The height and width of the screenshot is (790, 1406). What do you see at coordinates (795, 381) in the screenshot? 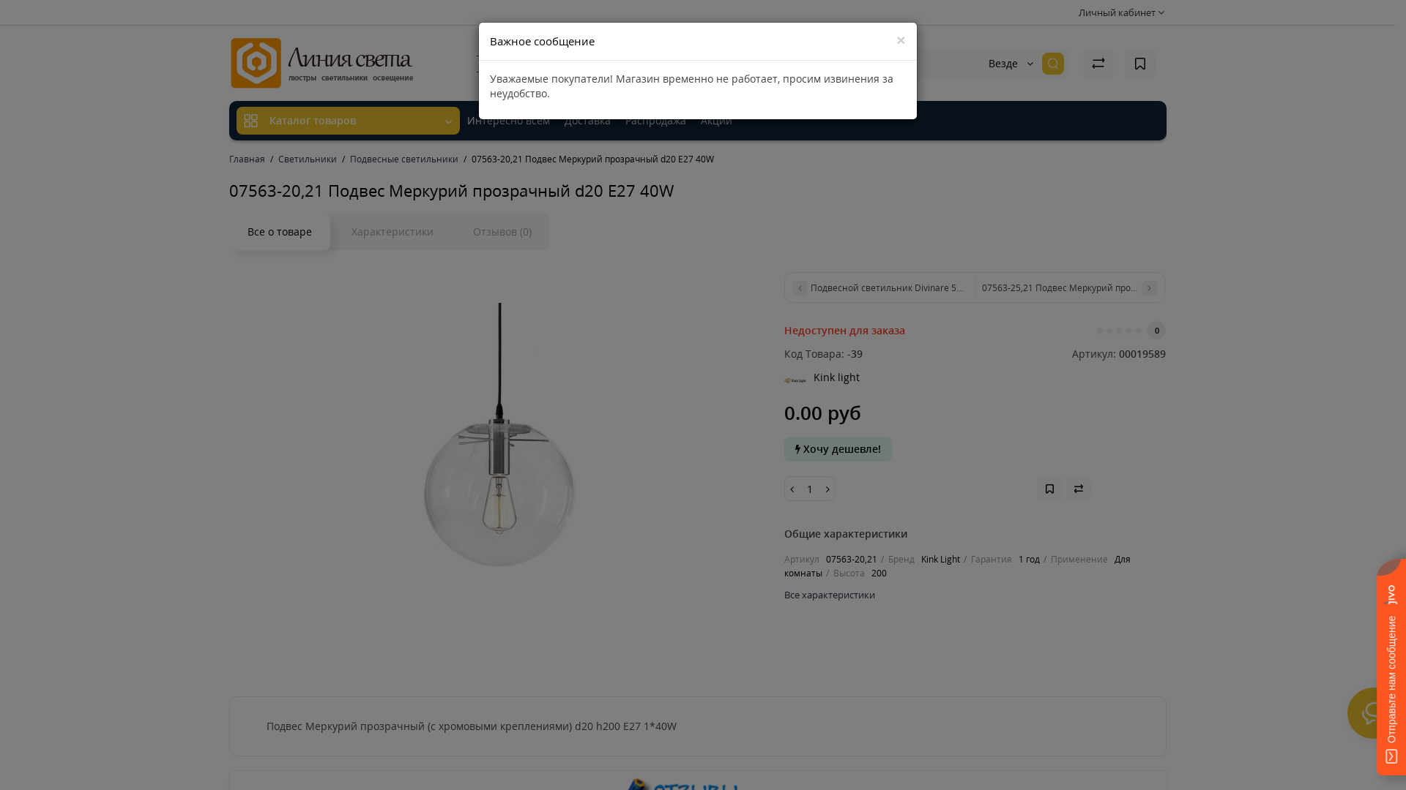
I see `Kink light` at bounding box center [795, 381].